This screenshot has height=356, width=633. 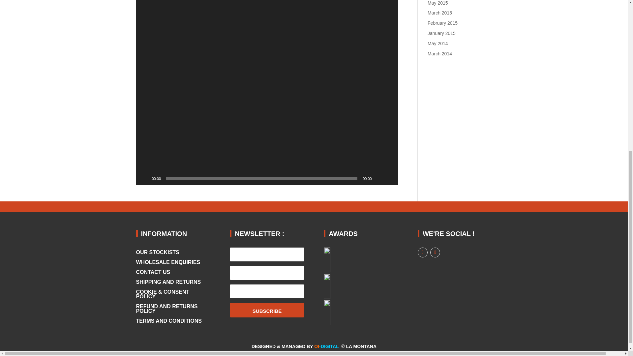 I want to click on La Montana Awards - Southern Enterprise 2021, so click(x=353, y=260).